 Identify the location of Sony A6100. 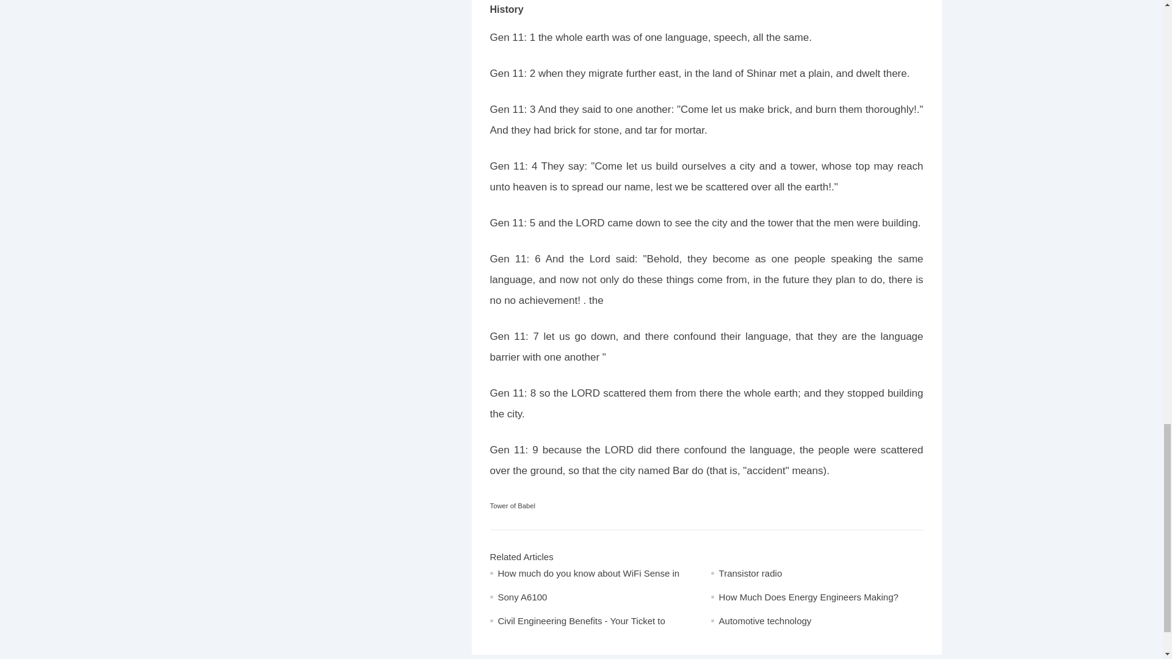
(523, 597).